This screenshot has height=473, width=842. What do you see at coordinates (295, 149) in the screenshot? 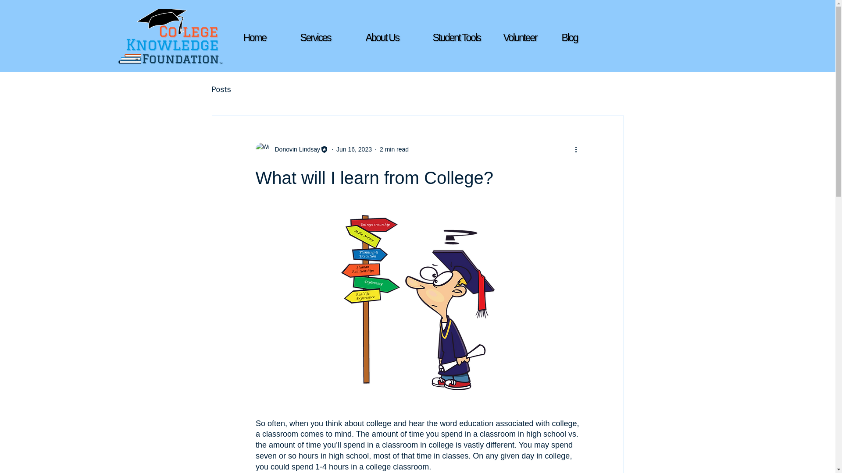
I see `Donovin Lindsay` at bounding box center [295, 149].